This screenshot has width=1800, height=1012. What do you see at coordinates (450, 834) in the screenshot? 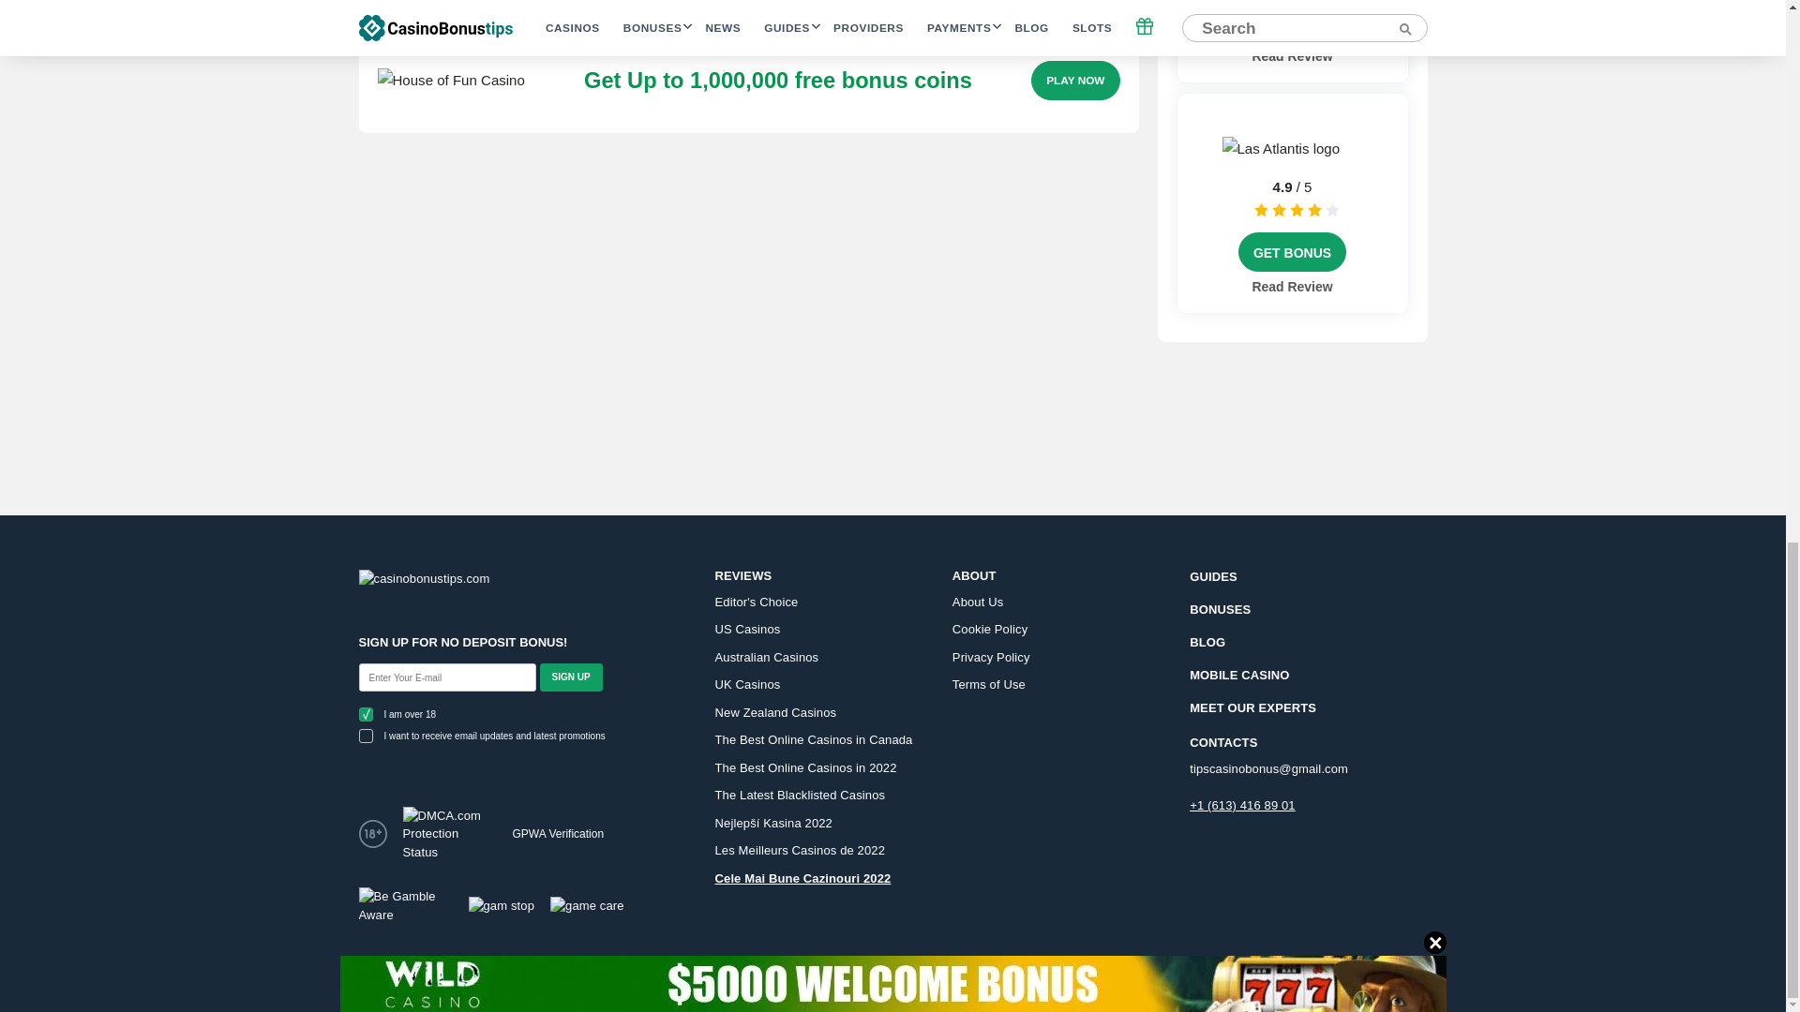
I see `DMCA.com Protection Status` at bounding box center [450, 834].